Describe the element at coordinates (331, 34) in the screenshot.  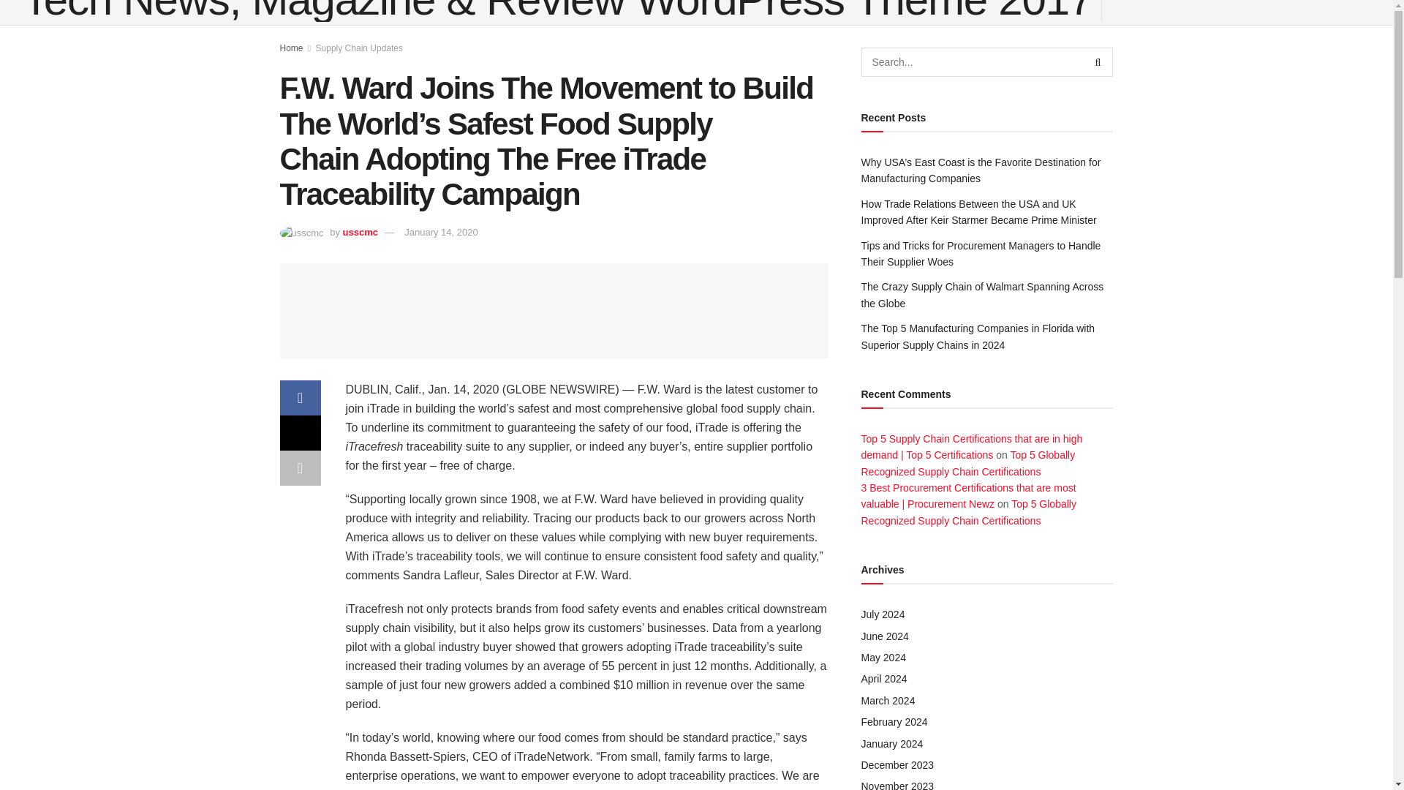
I see `CONTACT US` at that location.